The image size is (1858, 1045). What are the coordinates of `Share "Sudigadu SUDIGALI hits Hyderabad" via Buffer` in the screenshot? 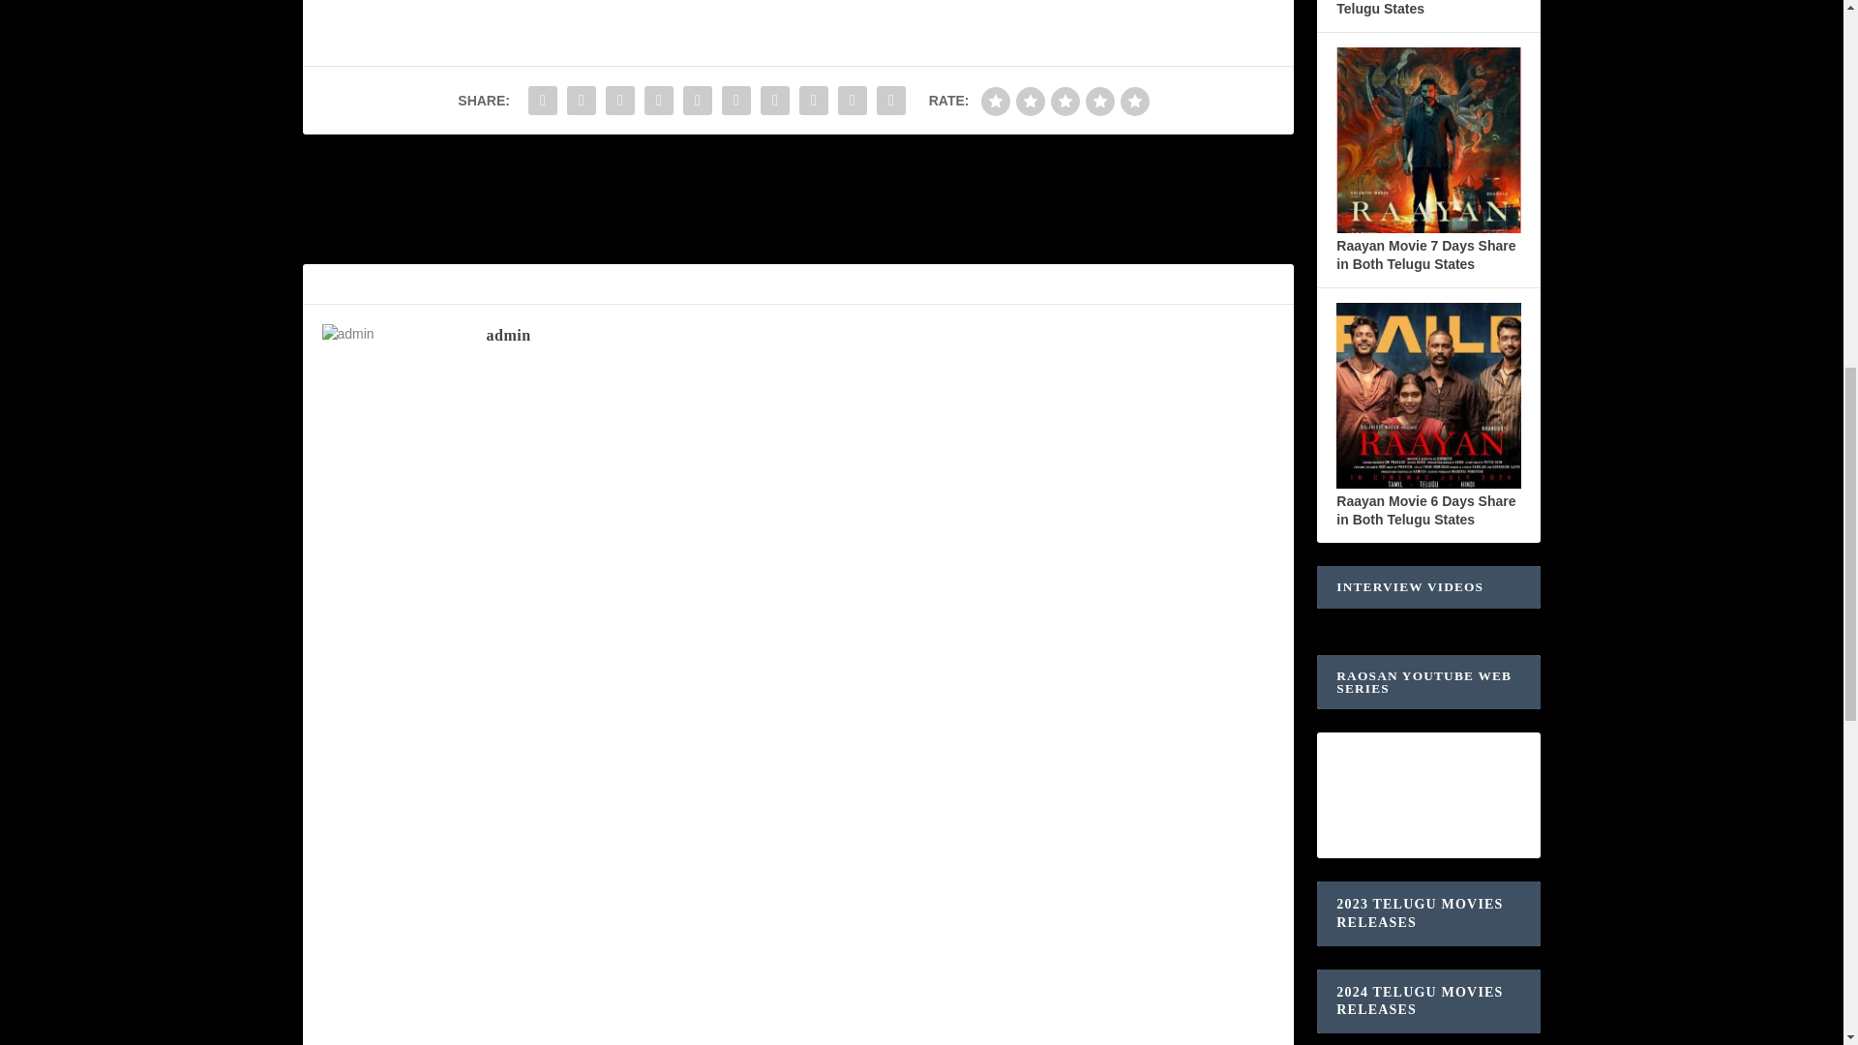 It's located at (775, 101).